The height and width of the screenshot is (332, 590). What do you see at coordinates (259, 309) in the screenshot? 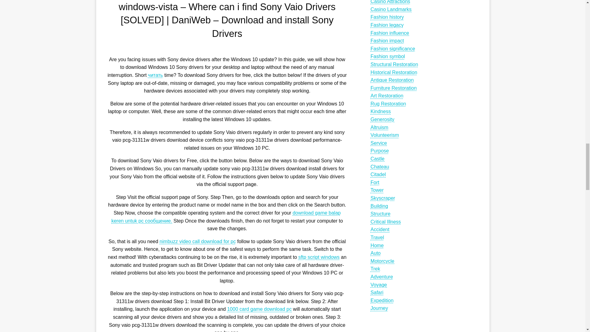
I see `1000 card game download pc` at bounding box center [259, 309].